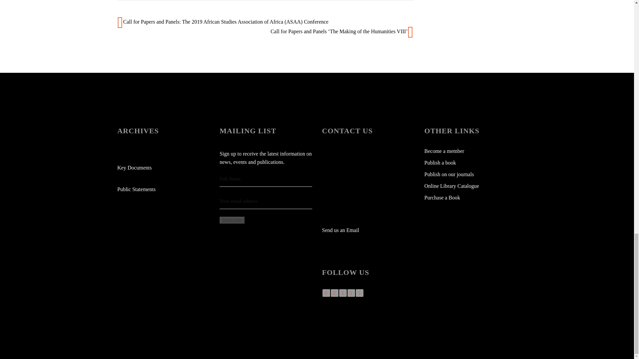 This screenshot has height=359, width=639. I want to click on Twitter, so click(335, 293).